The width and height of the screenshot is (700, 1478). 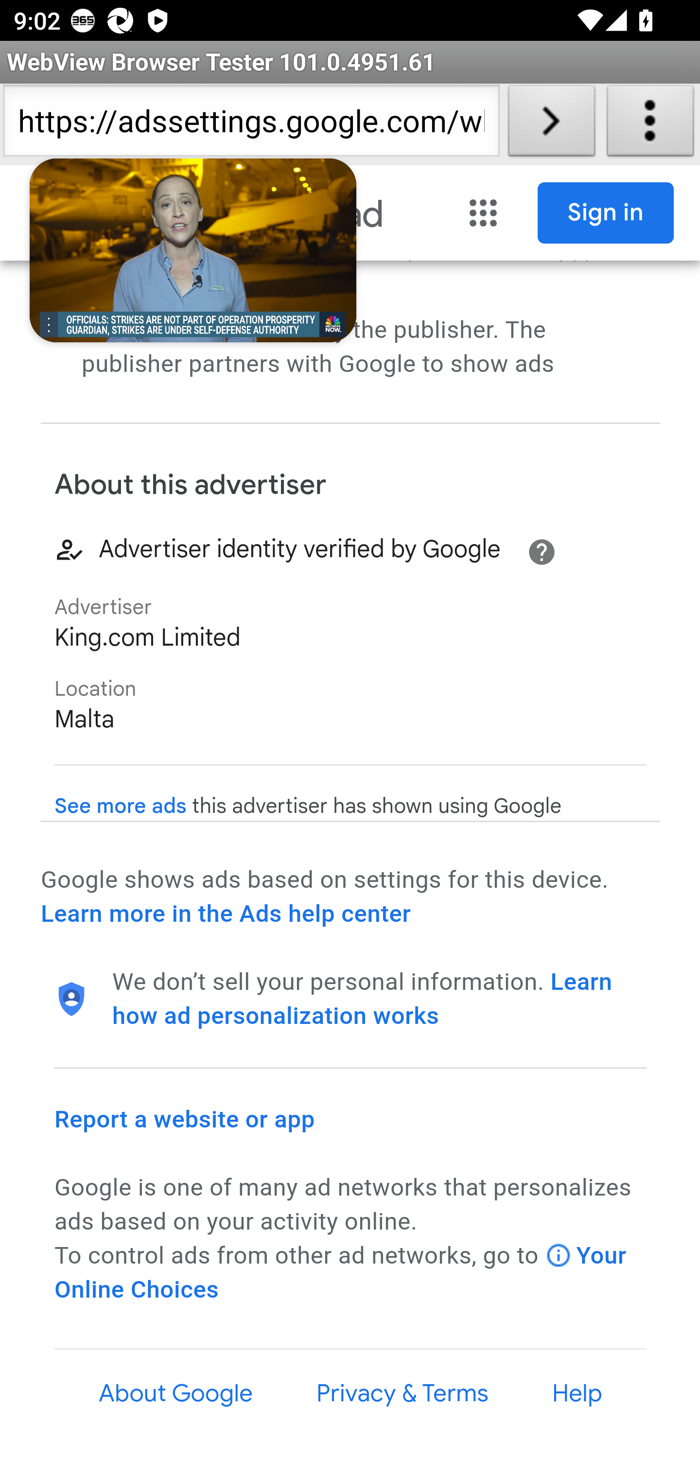 I want to click on Report a website or app, so click(x=185, y=1119).